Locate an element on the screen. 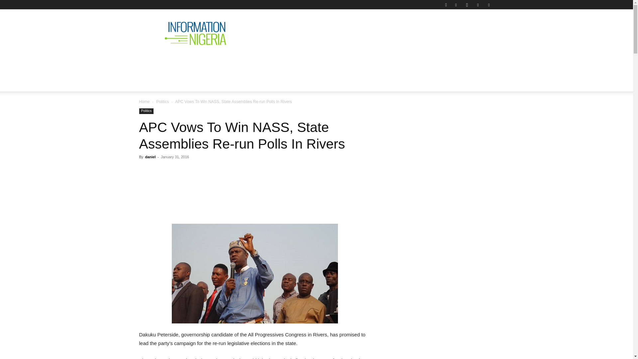 This screenshot has height=359, width=638. METRO NEWS is located at coordinates (387, 61).